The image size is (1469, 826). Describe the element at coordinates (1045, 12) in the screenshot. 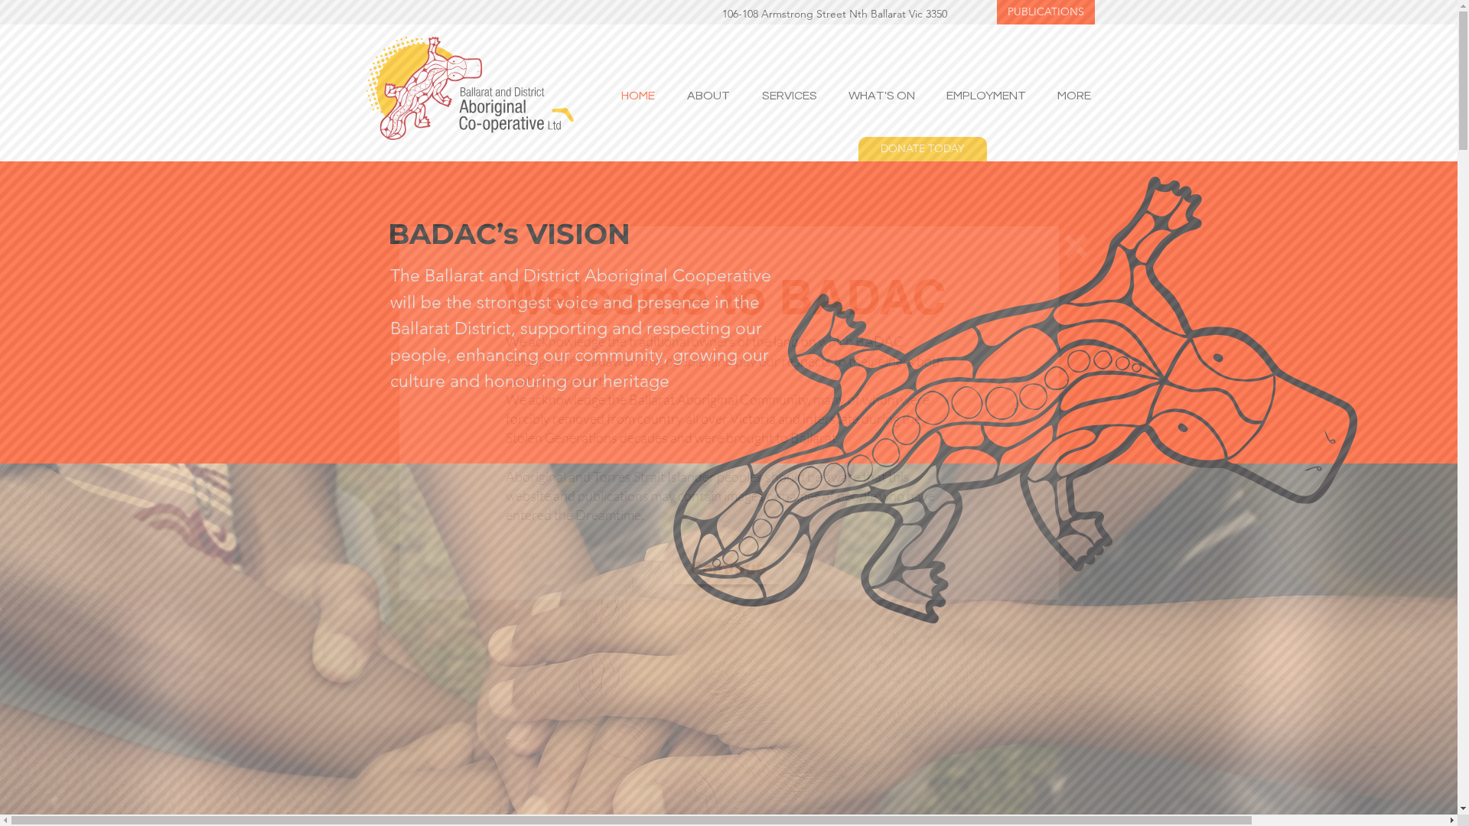

I see `PUBLICATIONS` at that location.